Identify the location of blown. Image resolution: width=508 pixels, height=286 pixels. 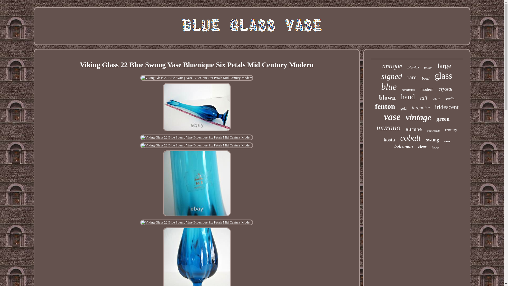
(387, 97).